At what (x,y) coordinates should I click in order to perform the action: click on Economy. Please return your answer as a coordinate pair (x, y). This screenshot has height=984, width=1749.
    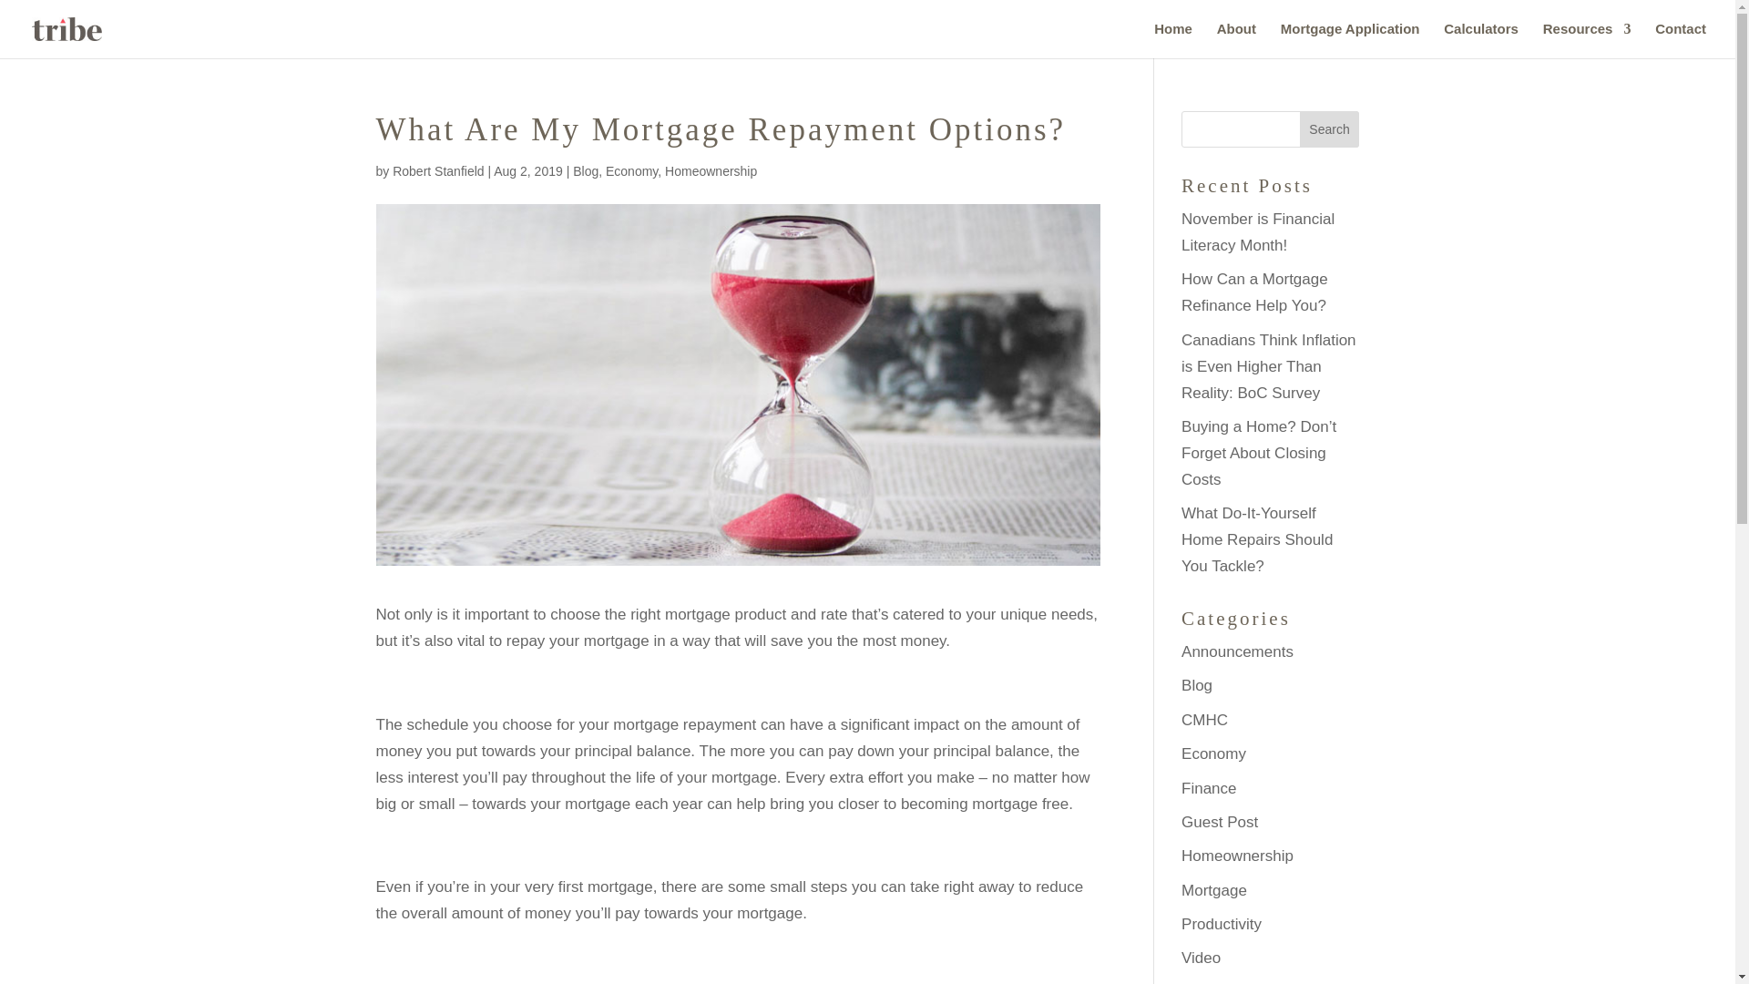
    Looking at the image, I should click on (1213, 753).